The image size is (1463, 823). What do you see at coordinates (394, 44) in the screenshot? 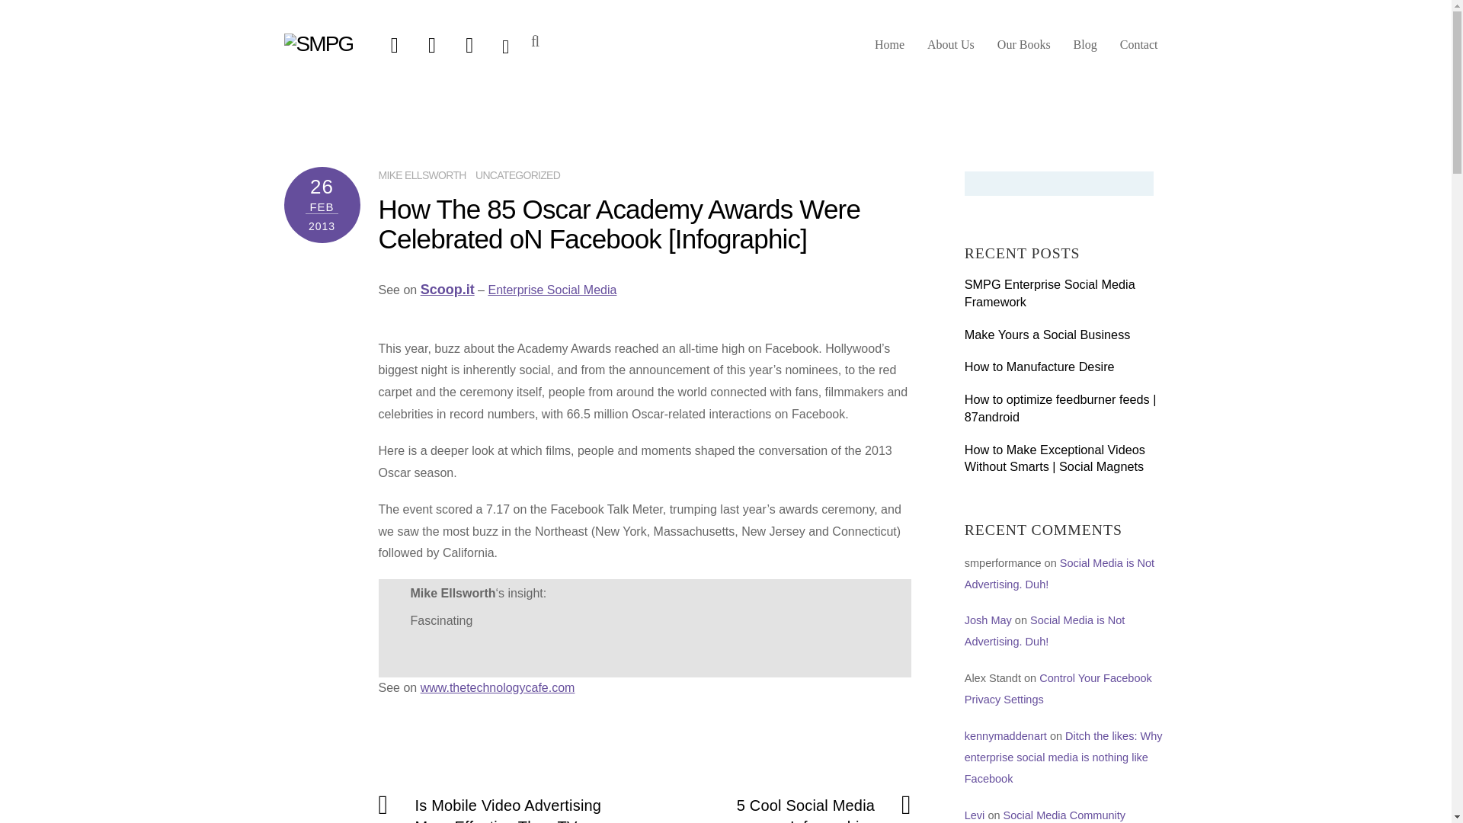
I see `Twitter` at bounding box center [394, 44].